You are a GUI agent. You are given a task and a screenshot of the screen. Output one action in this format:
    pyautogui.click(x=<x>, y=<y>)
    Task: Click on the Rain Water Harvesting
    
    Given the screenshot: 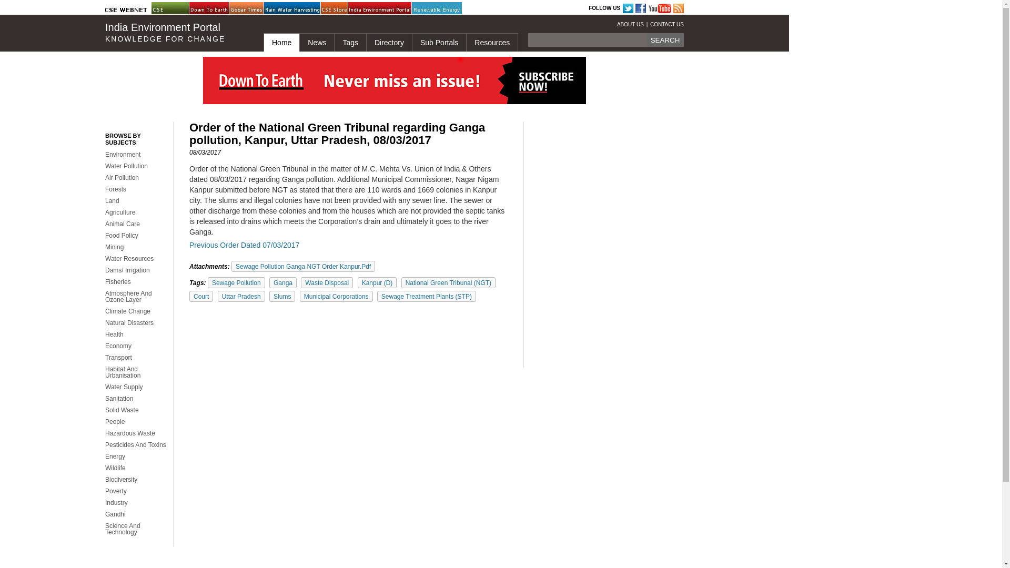 What is the action you would take?
    pyautogui.click(x=290, y=8)
    